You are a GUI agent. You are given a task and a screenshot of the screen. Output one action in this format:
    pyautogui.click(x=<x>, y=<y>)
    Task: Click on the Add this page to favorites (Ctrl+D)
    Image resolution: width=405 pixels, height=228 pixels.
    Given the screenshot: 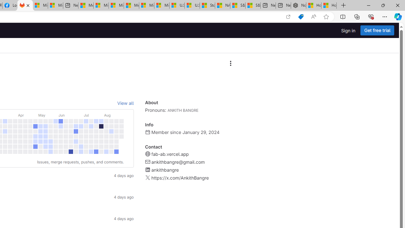 What is the action you would take?
    pyautogui.click(x=326, y=17)
    